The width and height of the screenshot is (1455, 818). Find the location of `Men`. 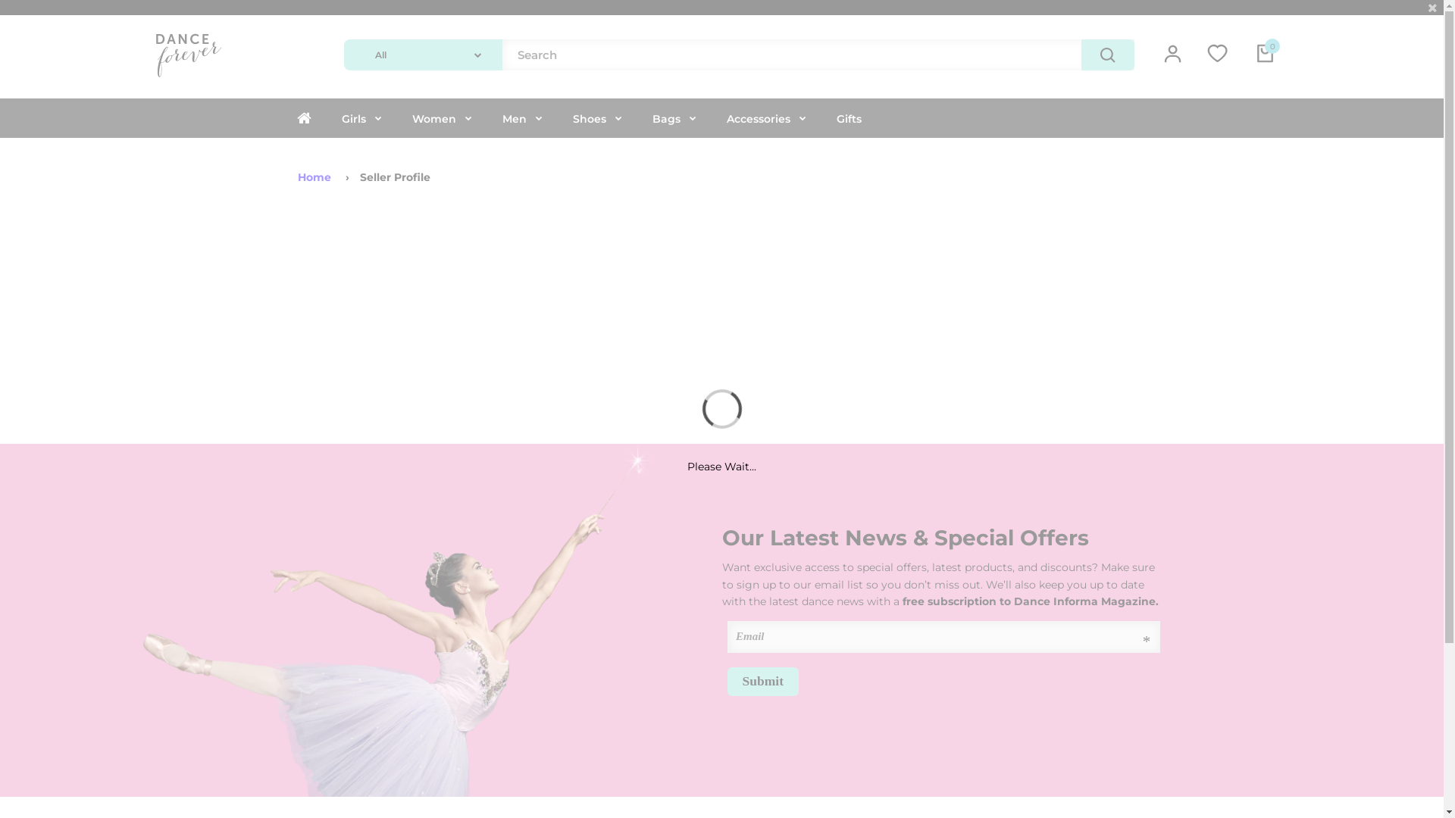

Men is located at coordinates (521, 118).